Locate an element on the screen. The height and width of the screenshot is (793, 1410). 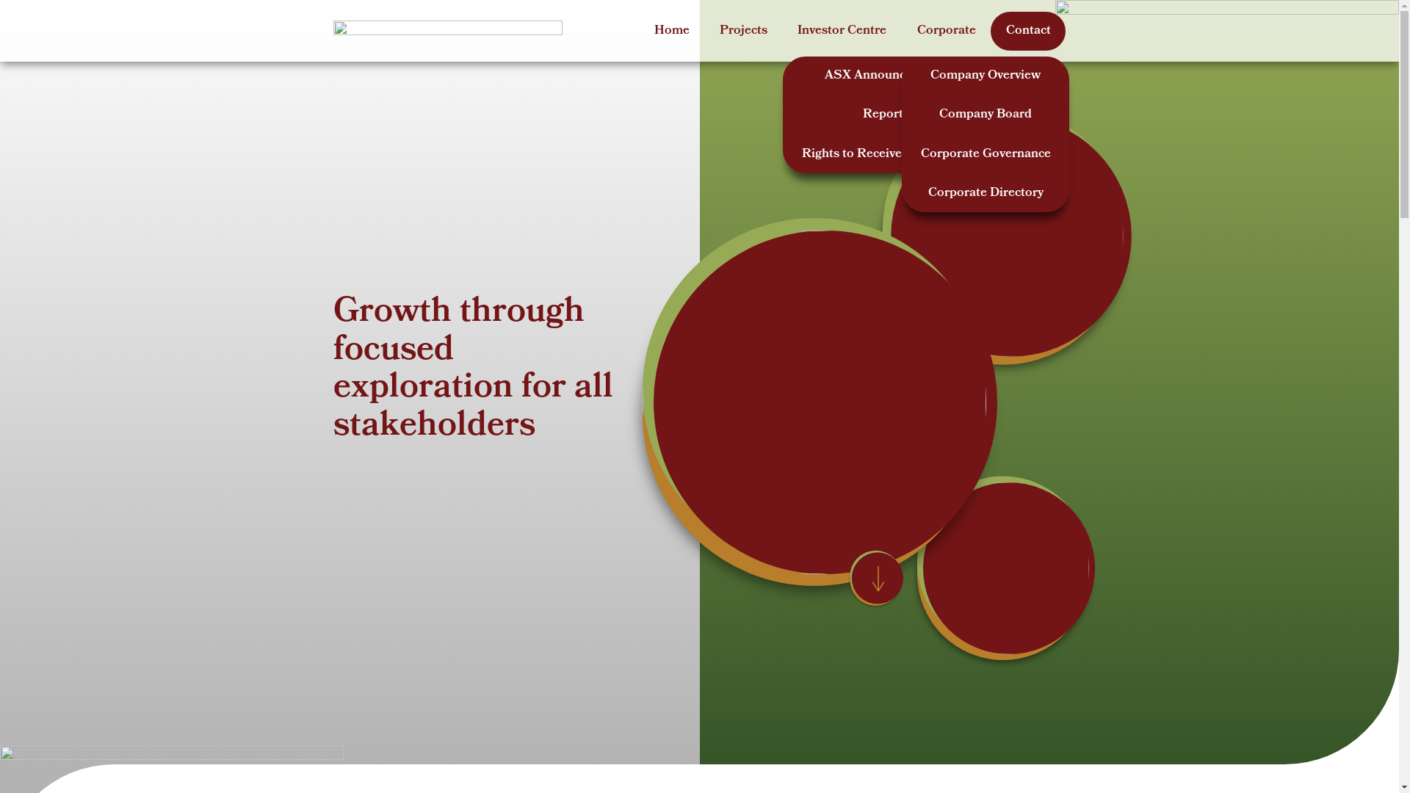
ASX Announcements is located at coordinates (886, 76).